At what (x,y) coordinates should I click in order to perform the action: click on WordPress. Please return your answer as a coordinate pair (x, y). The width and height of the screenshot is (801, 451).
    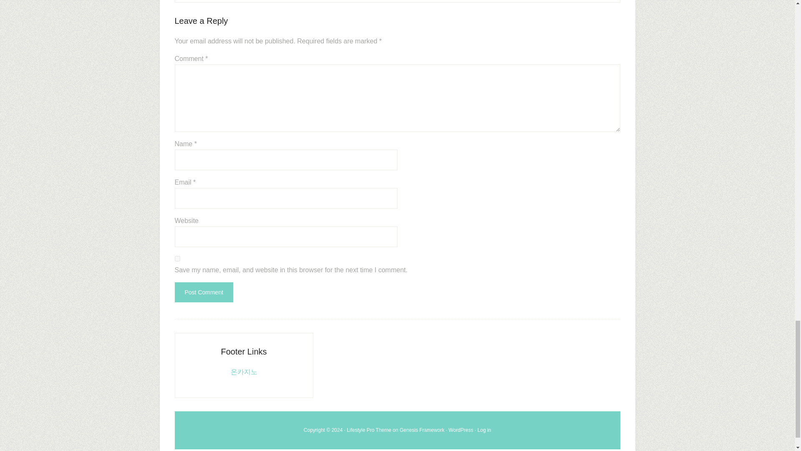
    Looking at the image, I should click on (461, 430).